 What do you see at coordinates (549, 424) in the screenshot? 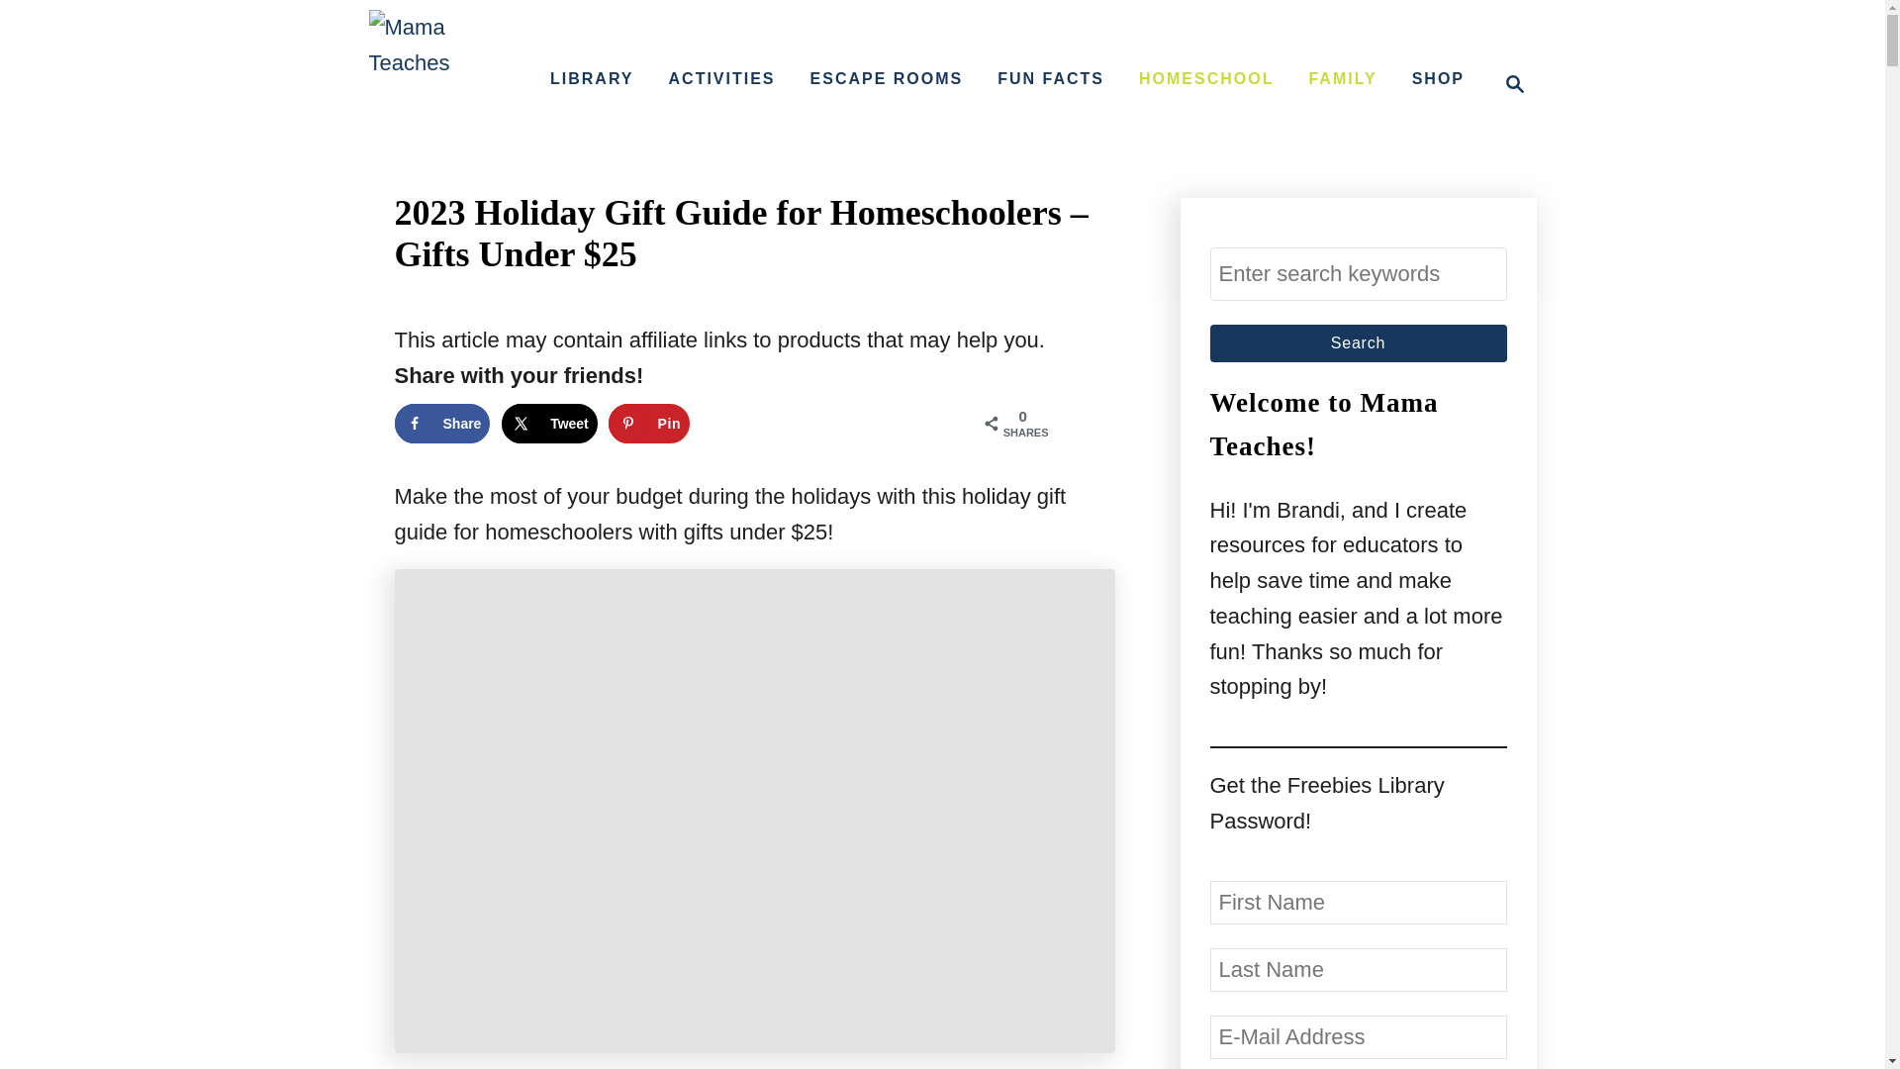
I see `Tweet` at bounding box center [549, 424].